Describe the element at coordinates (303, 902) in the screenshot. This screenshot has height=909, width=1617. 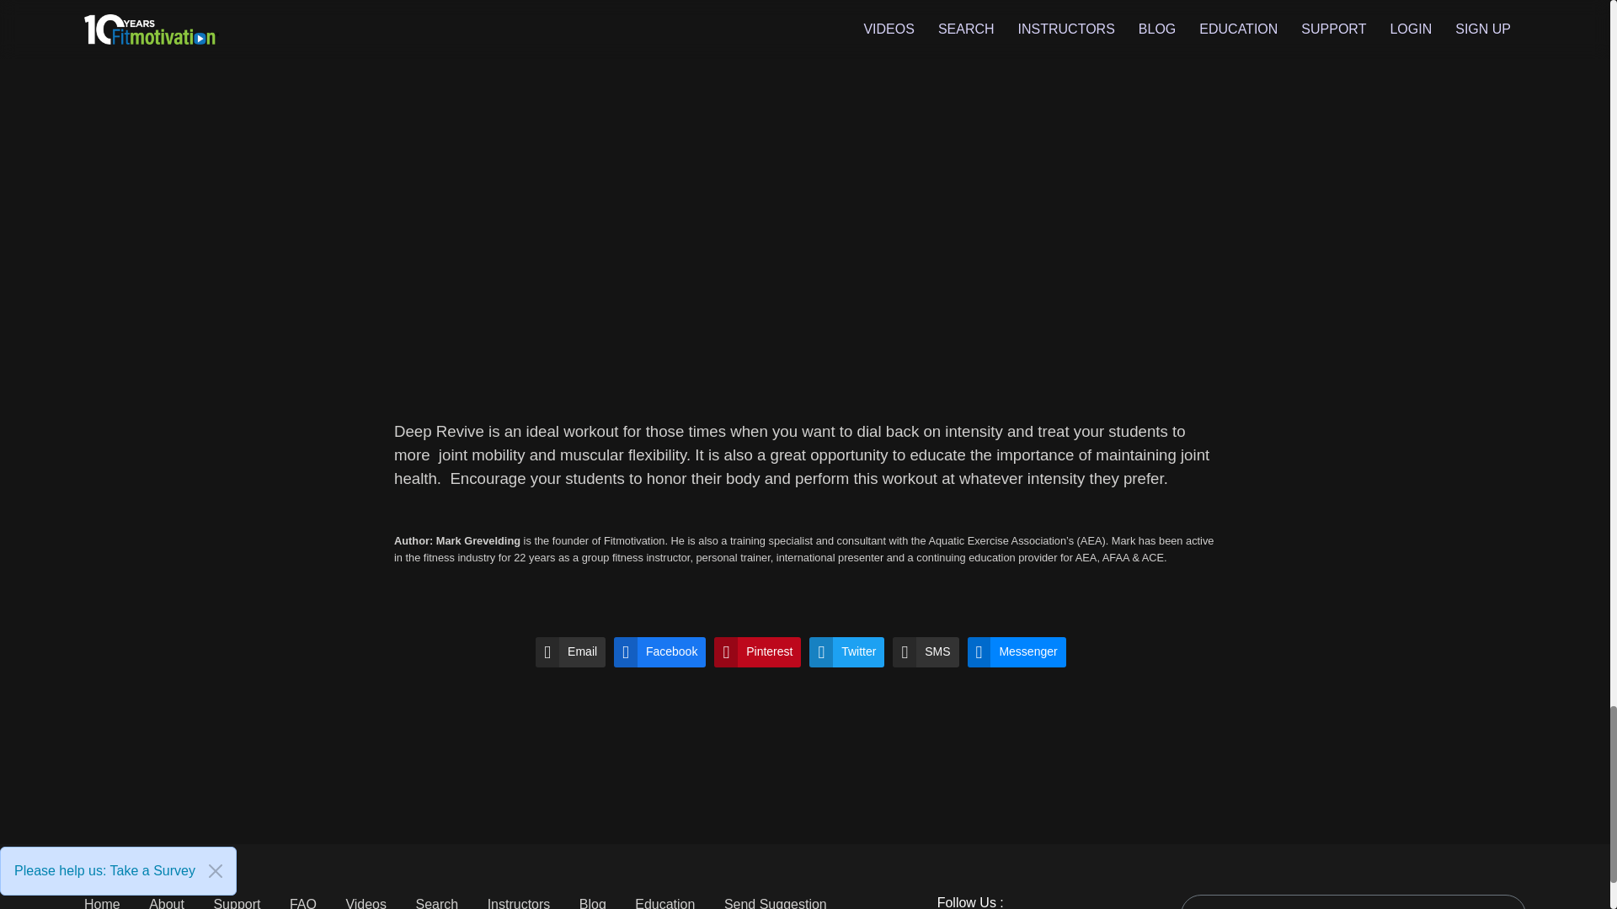
I see `FAQ` at that location.